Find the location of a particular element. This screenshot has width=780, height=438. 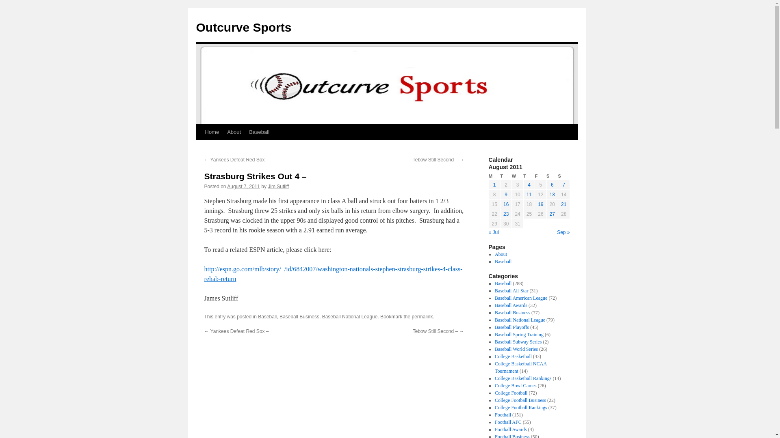

21 is located at coordinates (563, 204).